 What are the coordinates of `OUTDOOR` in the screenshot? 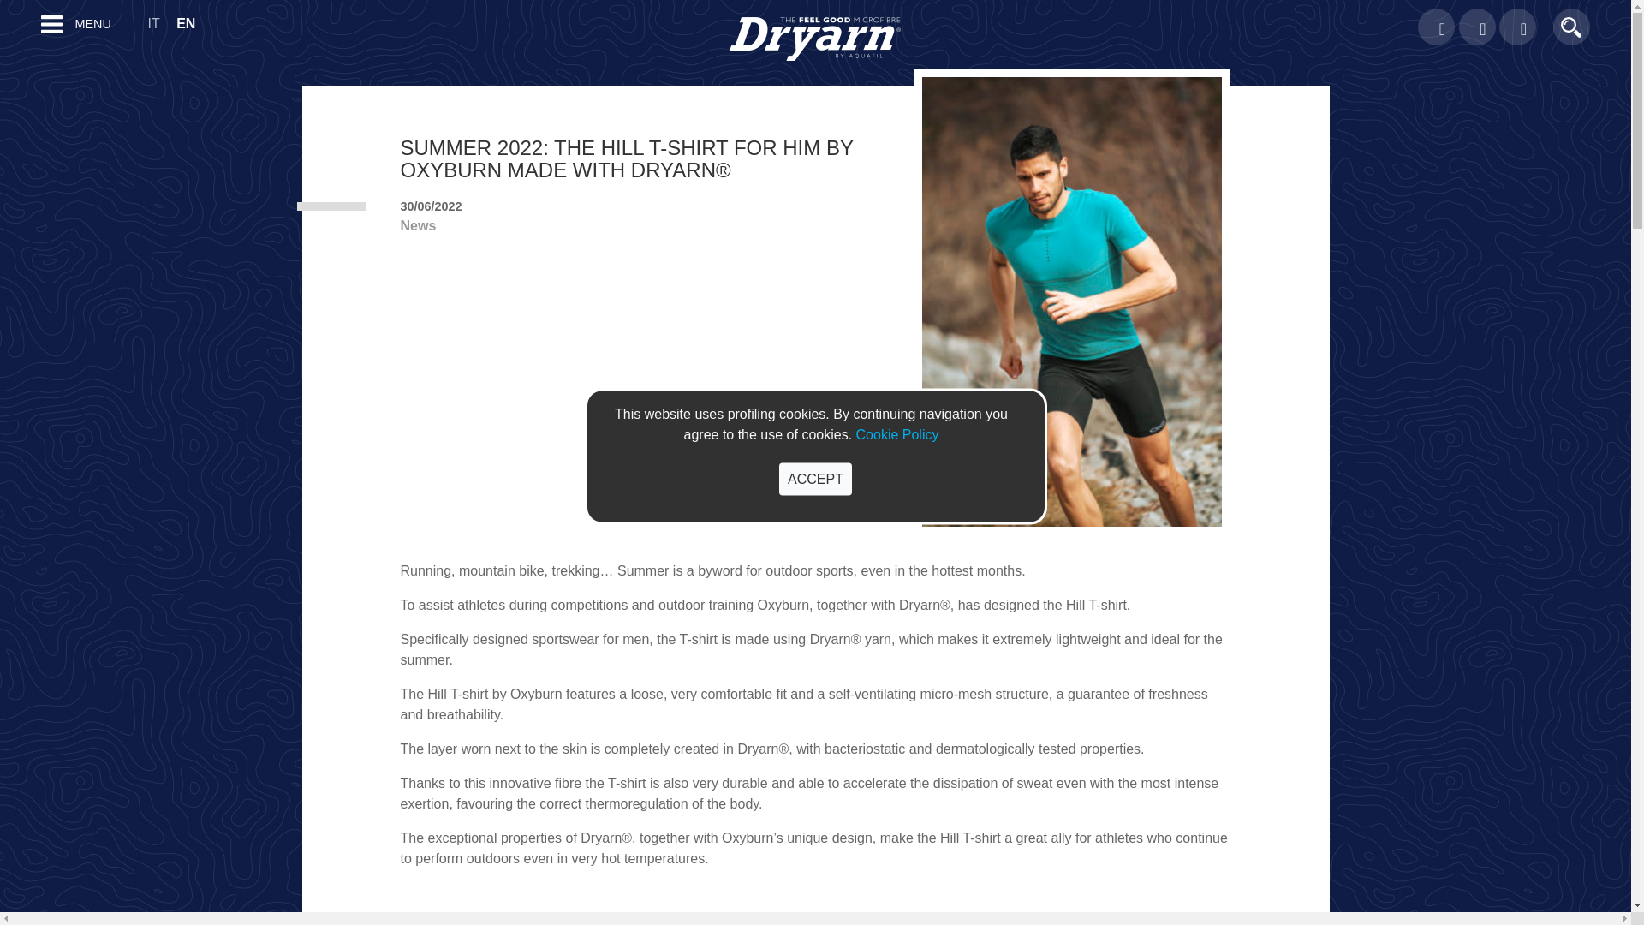 It's located at (27, 268).